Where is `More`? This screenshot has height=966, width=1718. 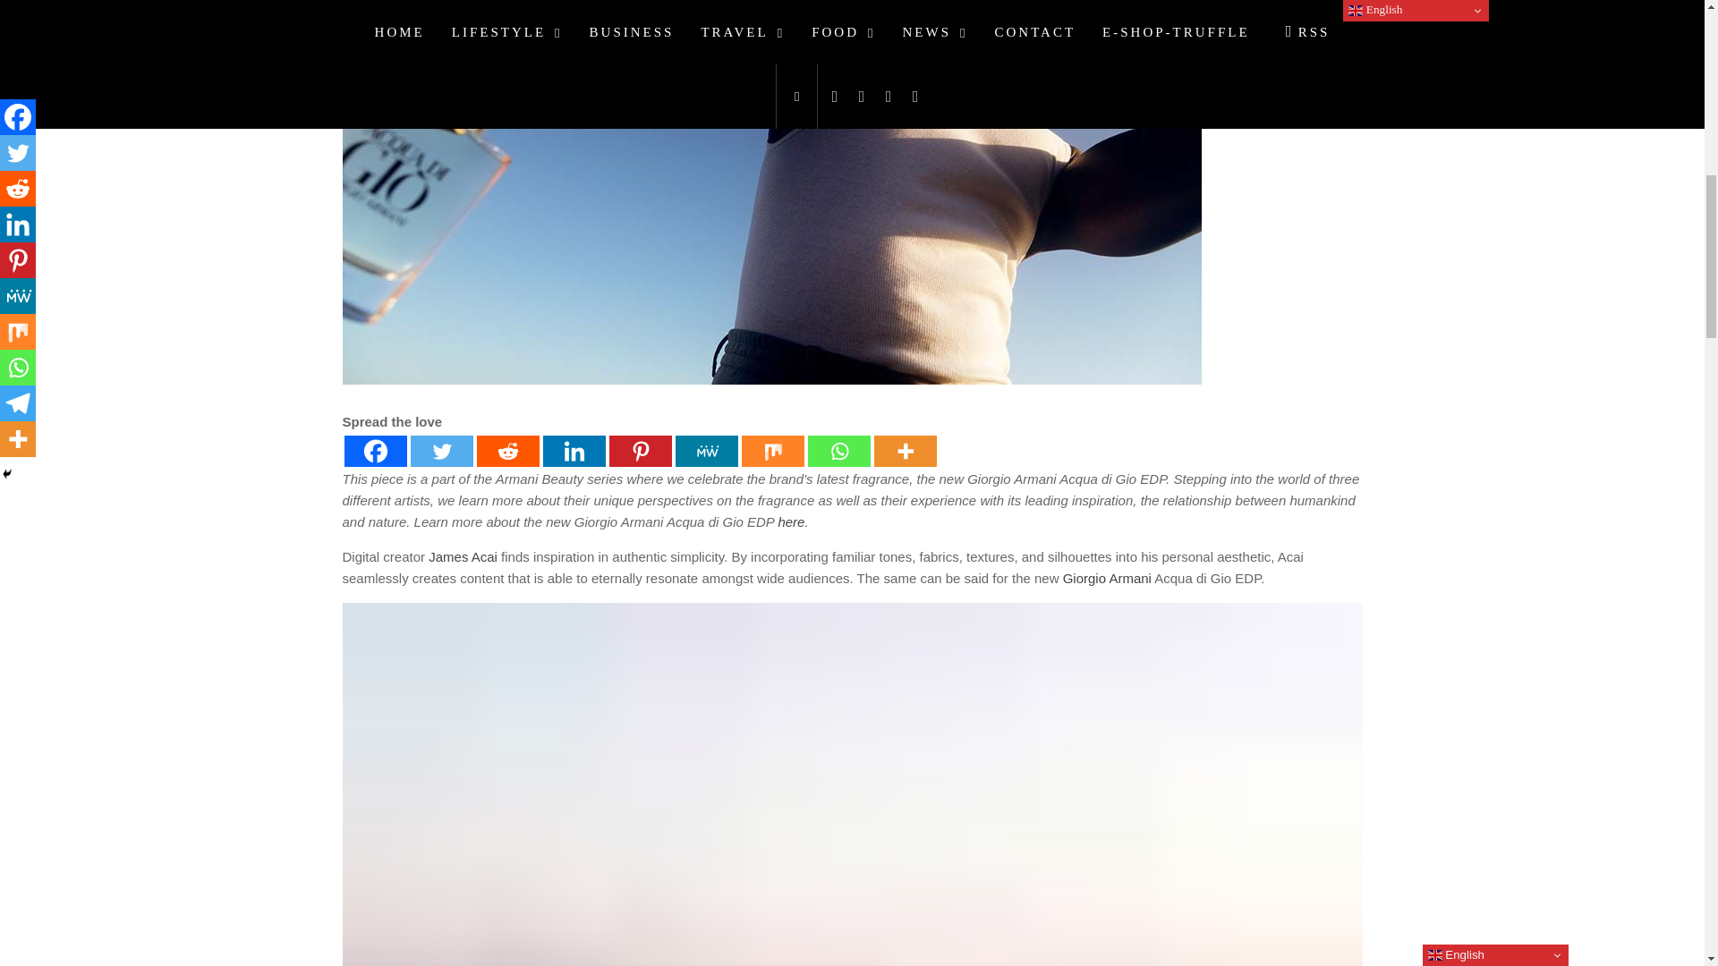
More is located at coordinates (904, 451).